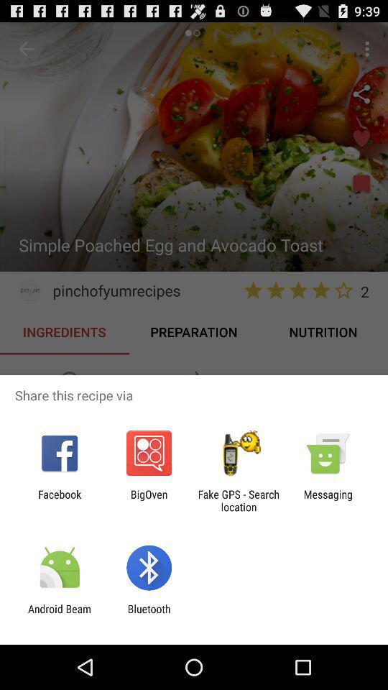 The image size is (388, 690). I want to click on tap the app next to messaging item, so click(239, 500).